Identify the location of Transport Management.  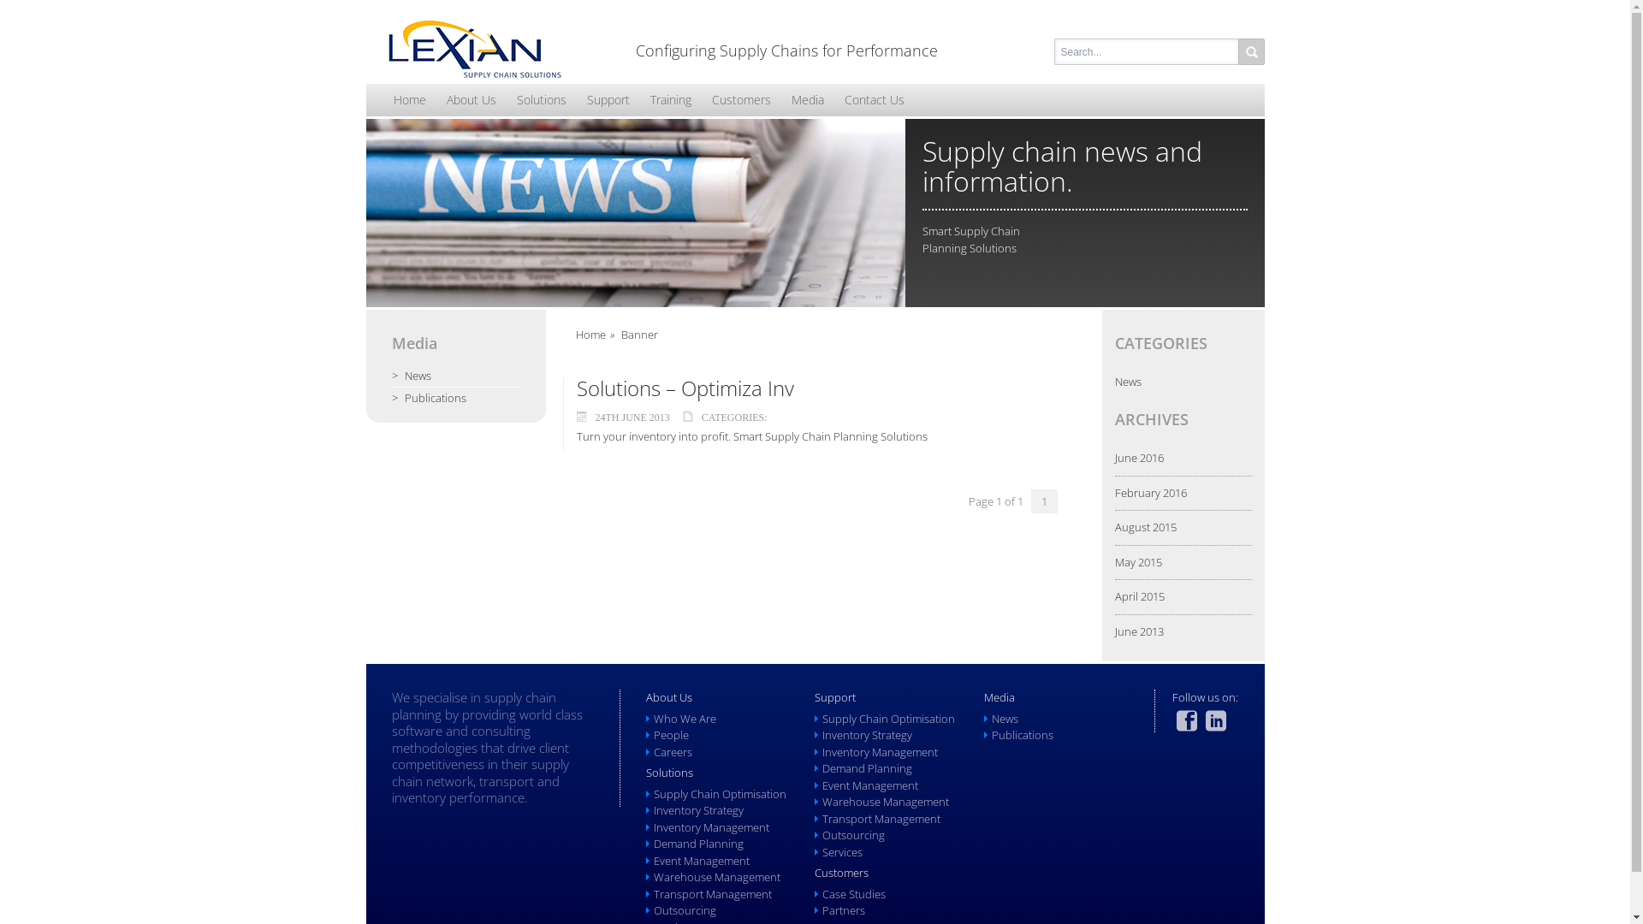
(713, 894).